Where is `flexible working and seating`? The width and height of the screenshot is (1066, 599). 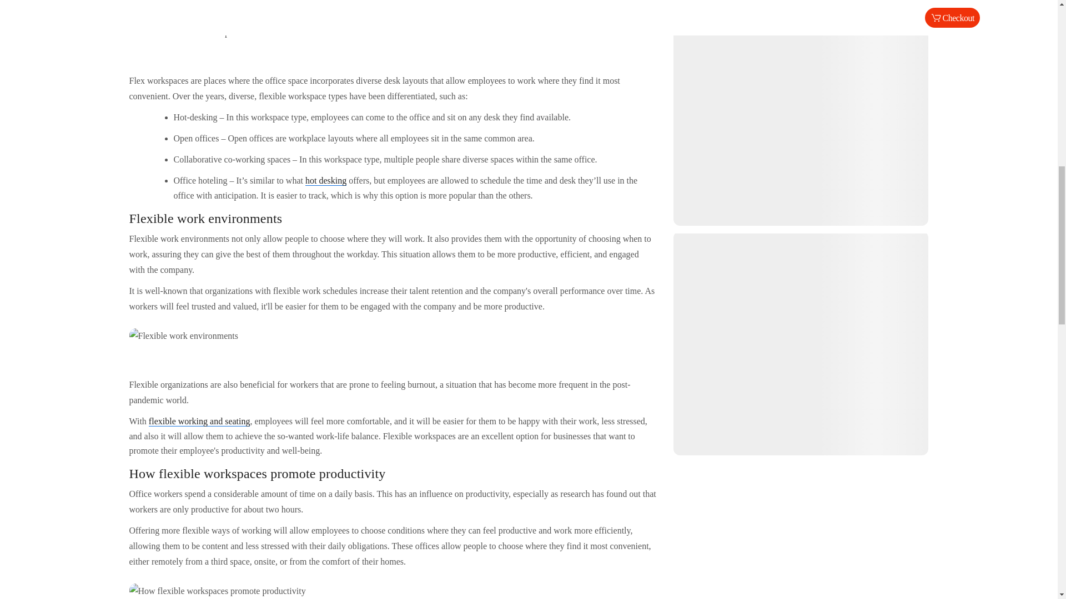 flexible working and seating is located at coordinates (200, 421).